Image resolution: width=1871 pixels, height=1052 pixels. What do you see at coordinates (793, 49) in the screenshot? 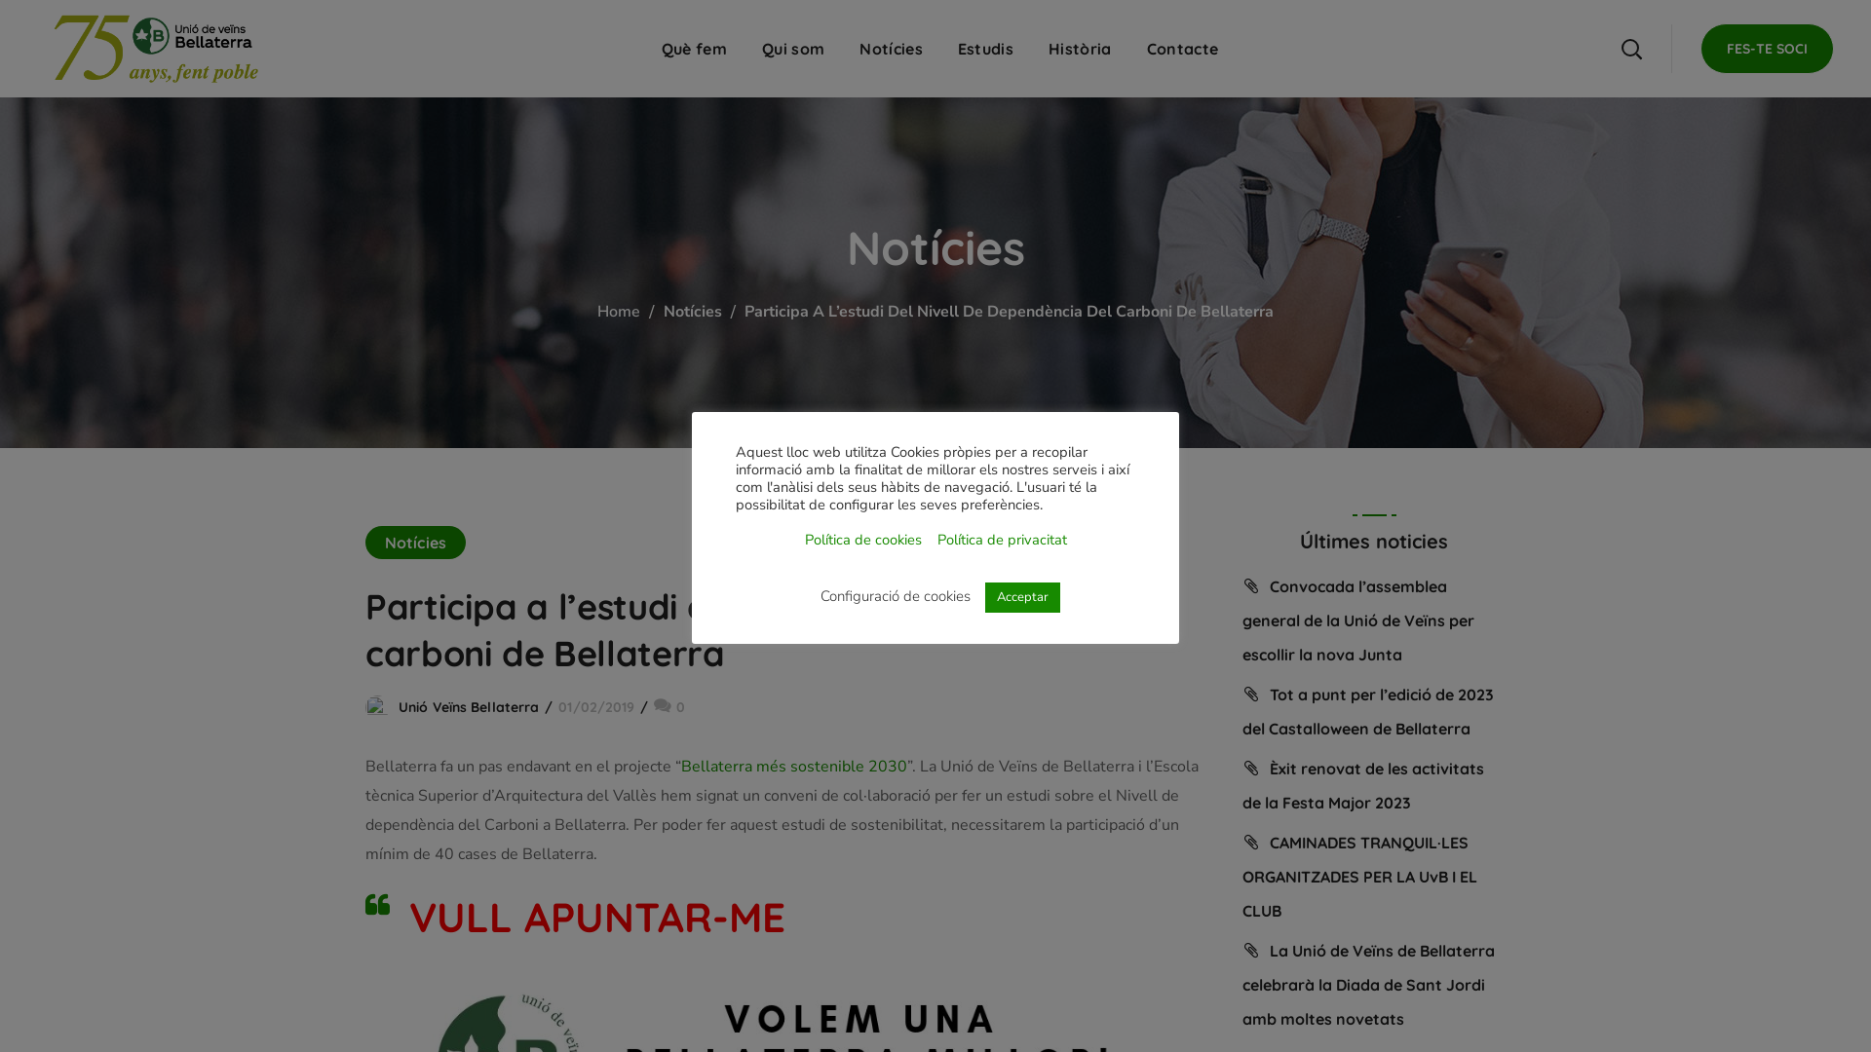
I see `Qui som` at bounding box center [793, 49].